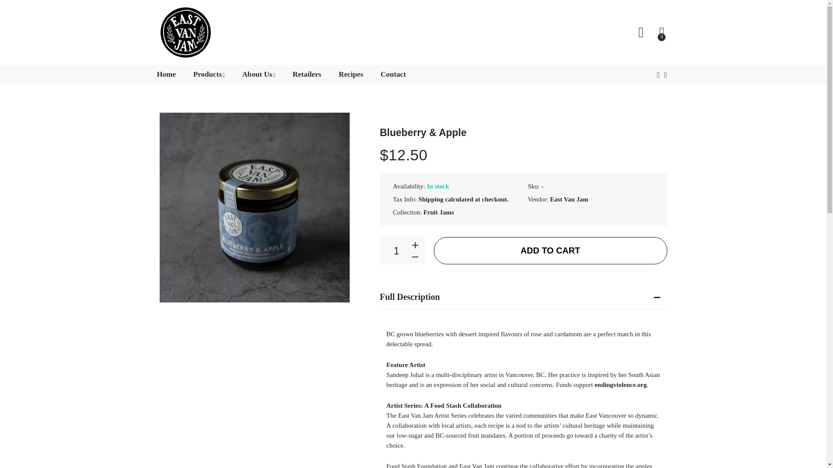 Image resolution: width=833 pixels, height=468 pixels. Describe the element at coordinates (641, 32) in the screenshot. I see `Search` at that location.